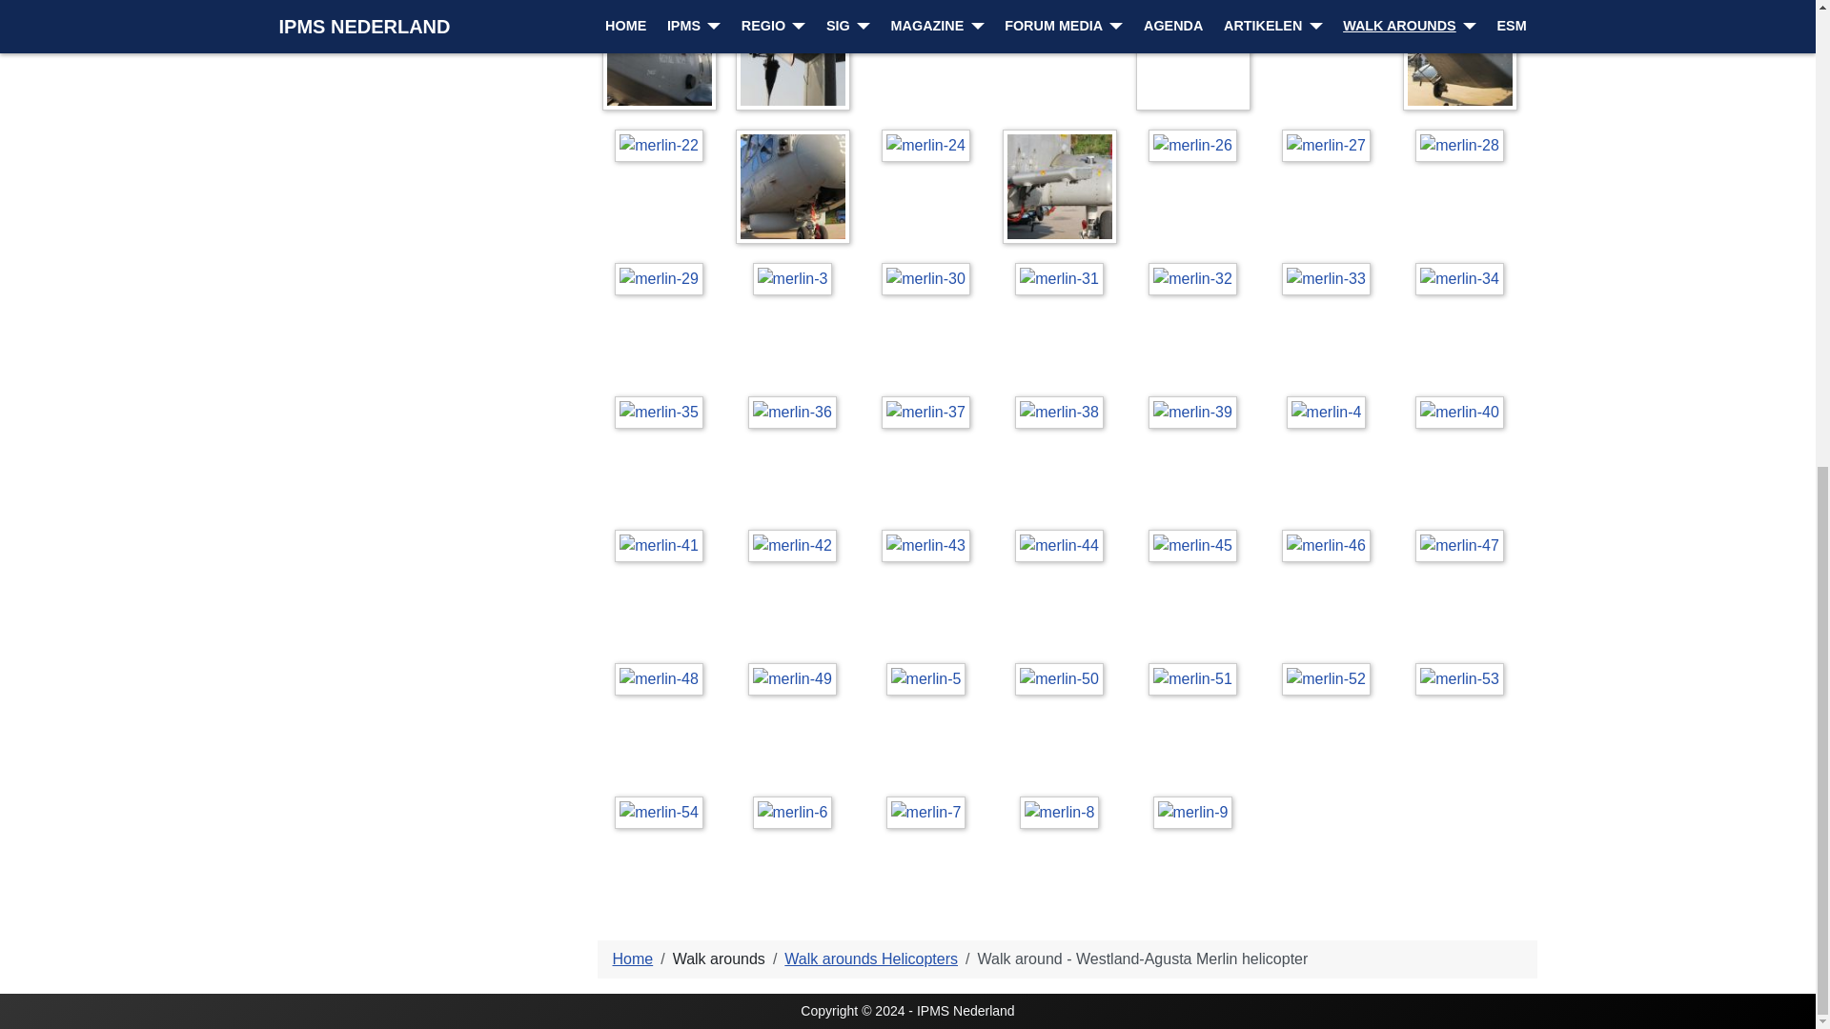  What do you see at coordinates (797, 56) in the screenshot?
I see `merlin-17` at bounding box center [797, 56].